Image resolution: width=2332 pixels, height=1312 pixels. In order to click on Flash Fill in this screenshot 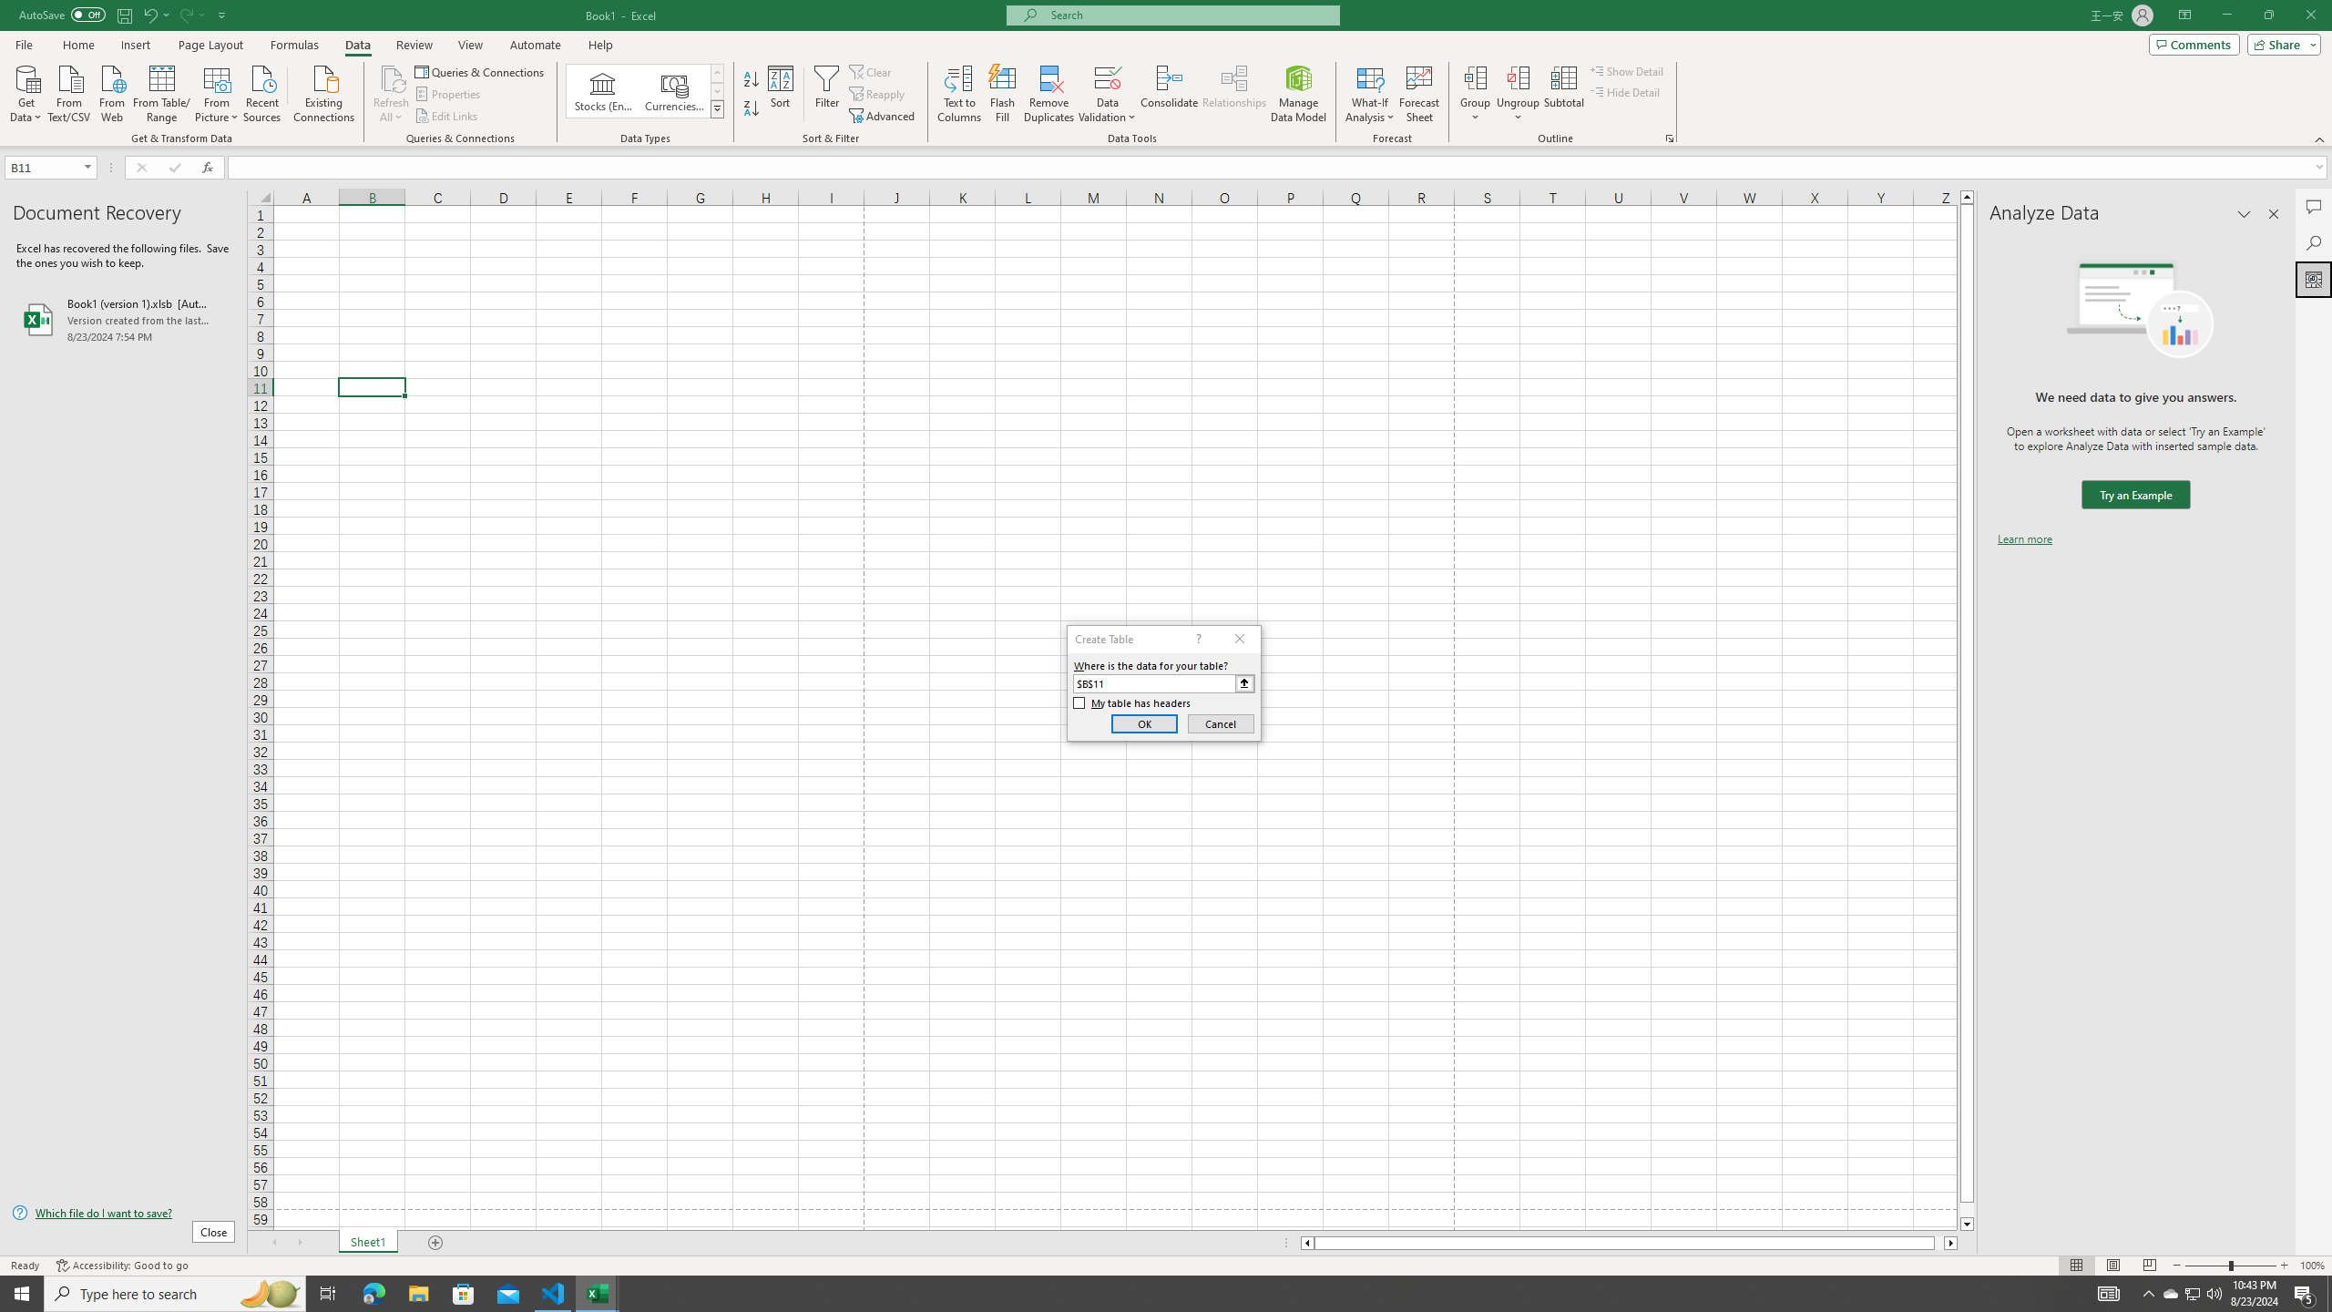, I will do `click(1002, 94)`.